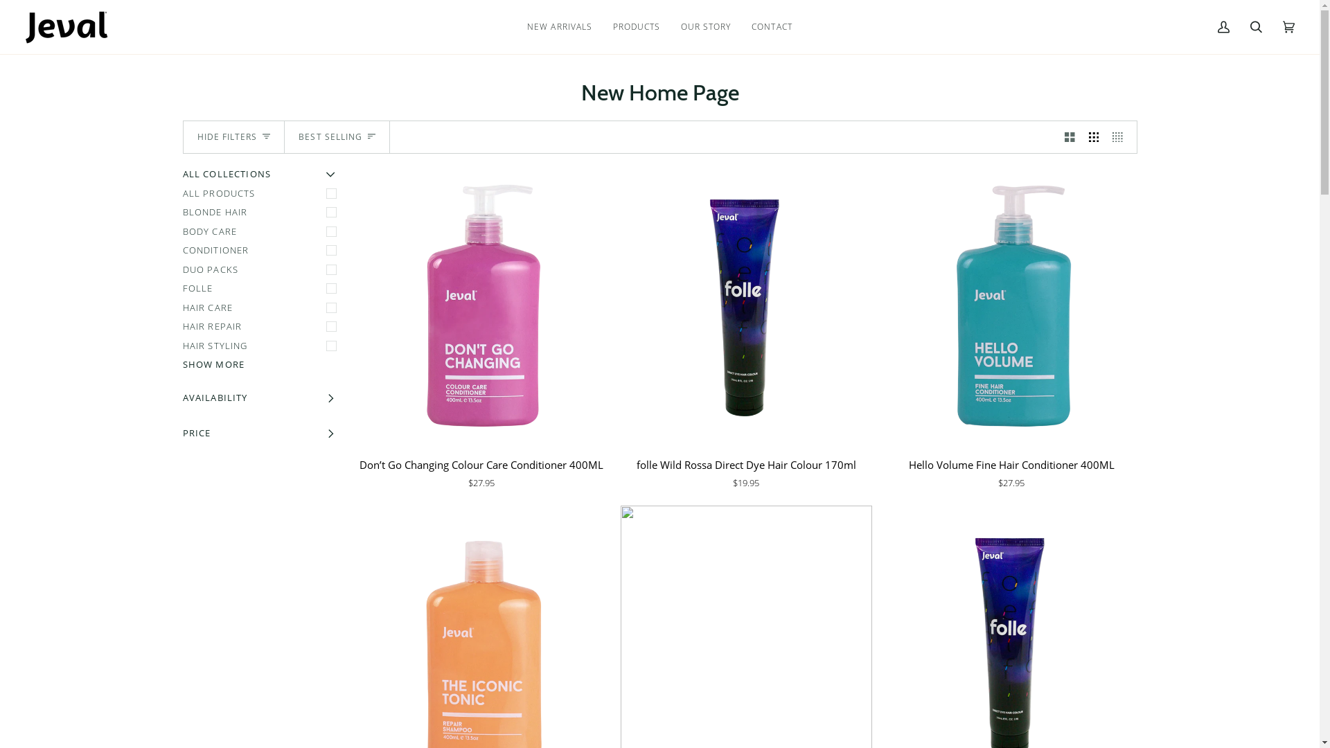 The height and width of the screenshot is (748, 1330). I want to click on HAIR CARE, so click(262, 308).